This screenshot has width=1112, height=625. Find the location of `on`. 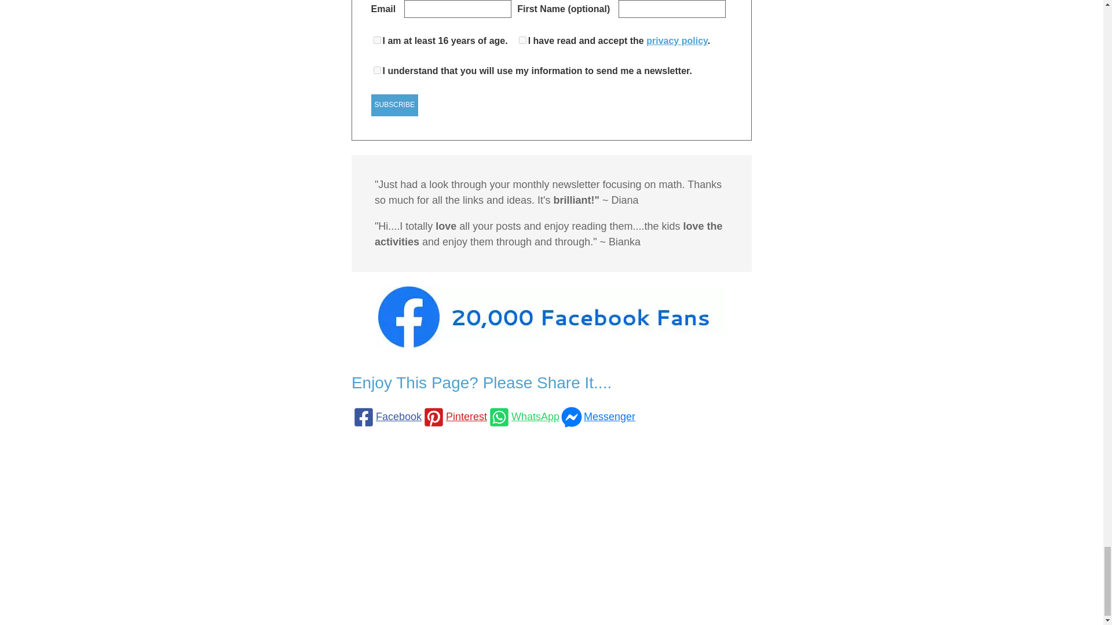

on is located at coordinates (522, 39).